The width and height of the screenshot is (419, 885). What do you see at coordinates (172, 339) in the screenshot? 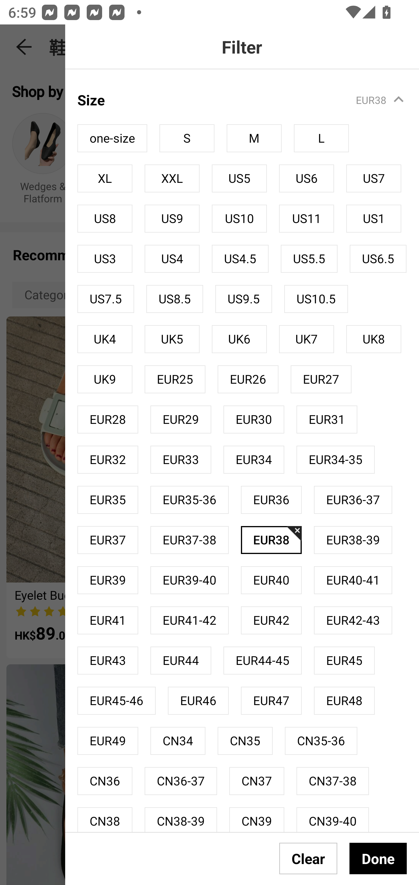
I see `UK5` at bounding box center [172, 339].